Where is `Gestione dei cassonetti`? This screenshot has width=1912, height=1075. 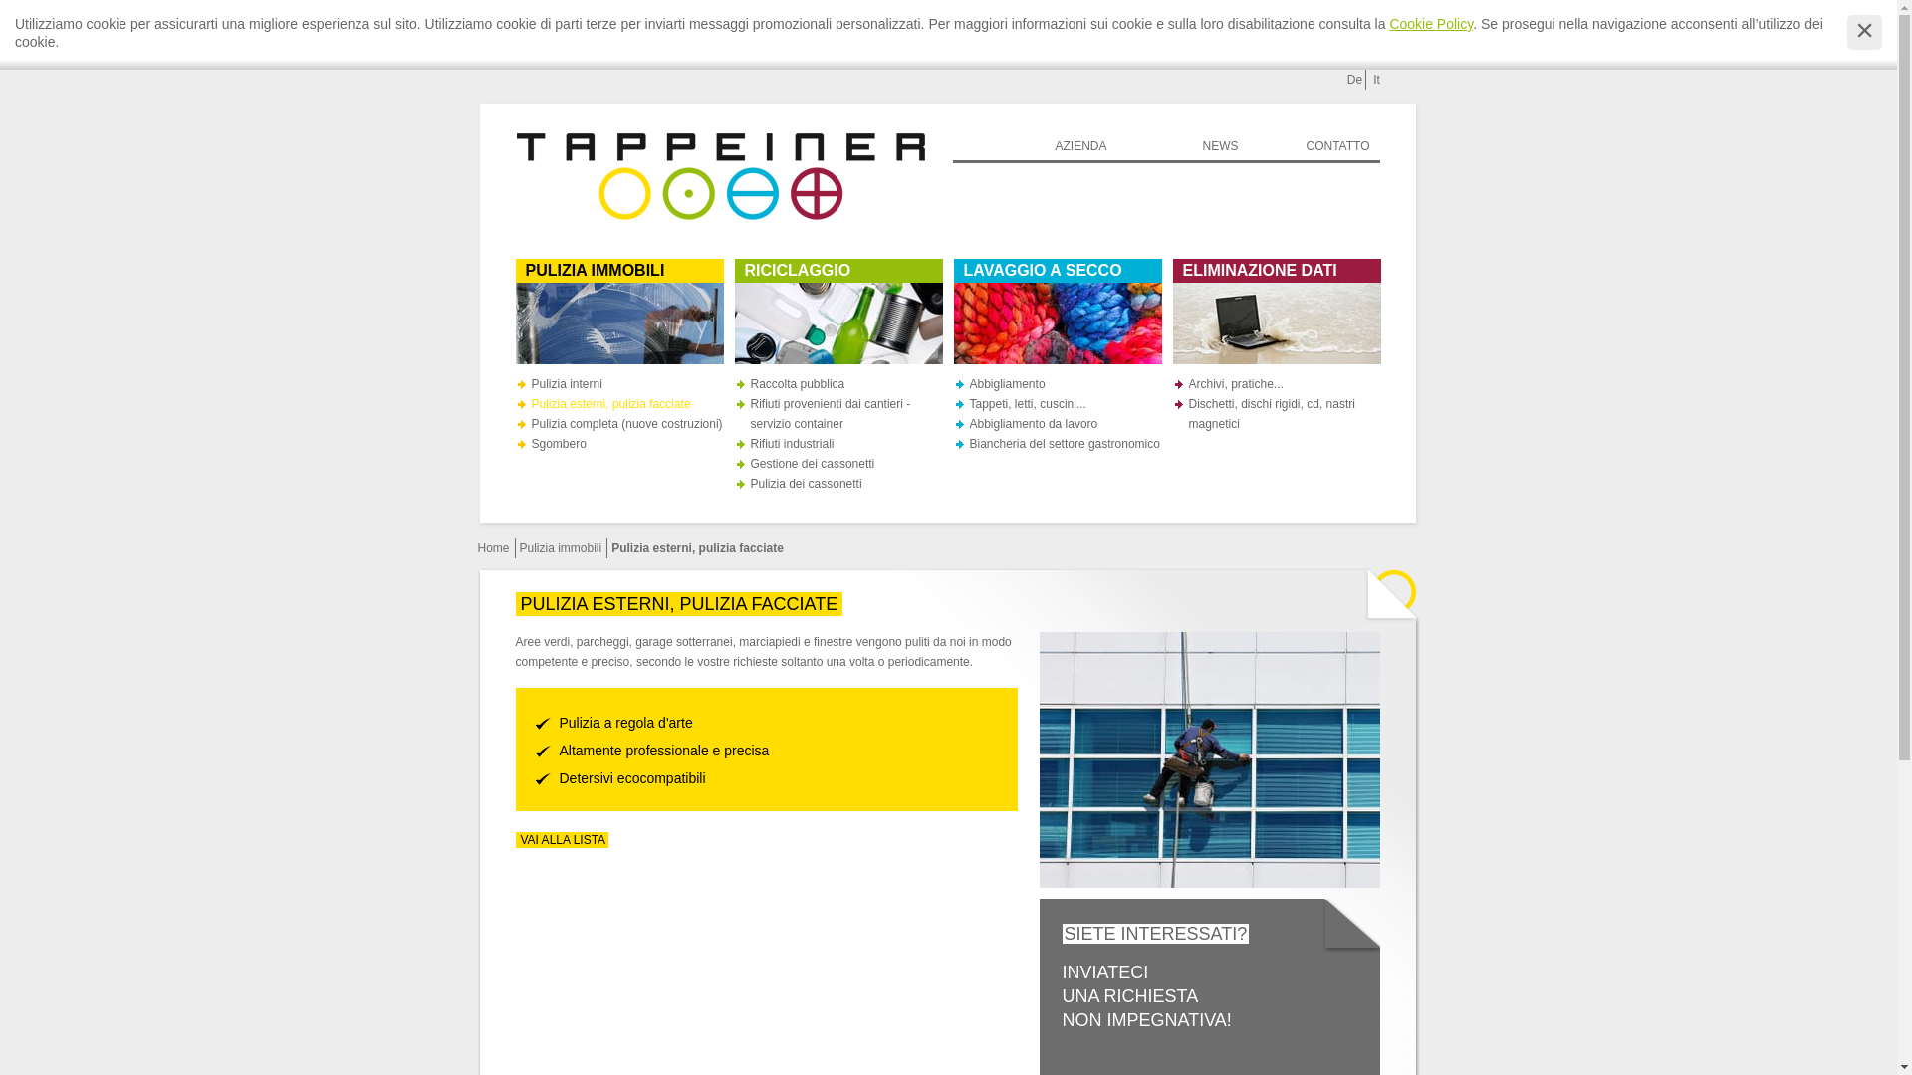 Gestione dei cassonetti is located at coordinates (813, 464).